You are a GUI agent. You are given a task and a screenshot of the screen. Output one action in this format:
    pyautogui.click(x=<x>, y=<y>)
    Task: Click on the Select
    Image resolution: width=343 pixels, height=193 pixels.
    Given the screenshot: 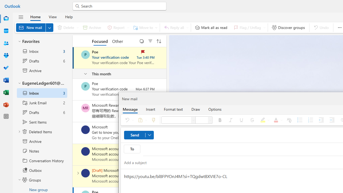 What is the action you would take?
    pyautogui.click(x=142, y=41)
    